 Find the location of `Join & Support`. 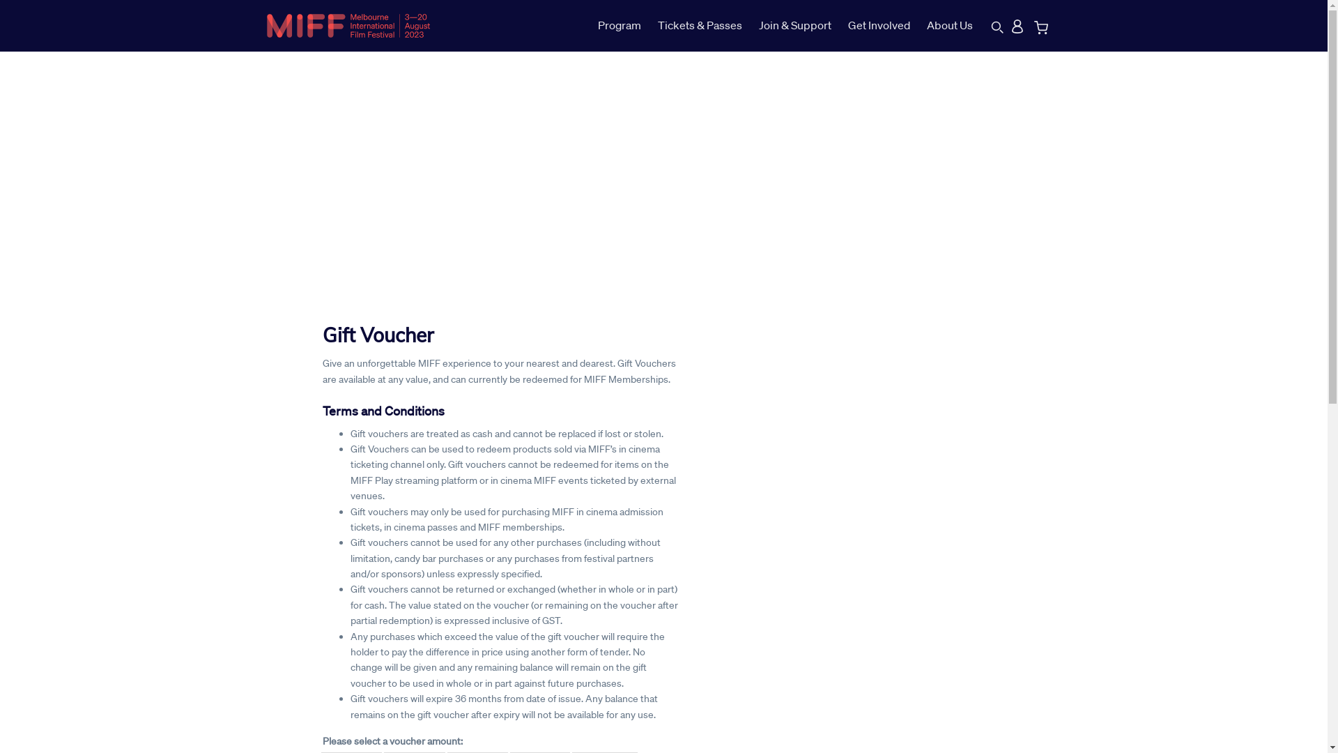

Join & Support is located at coordinates (795, 26).